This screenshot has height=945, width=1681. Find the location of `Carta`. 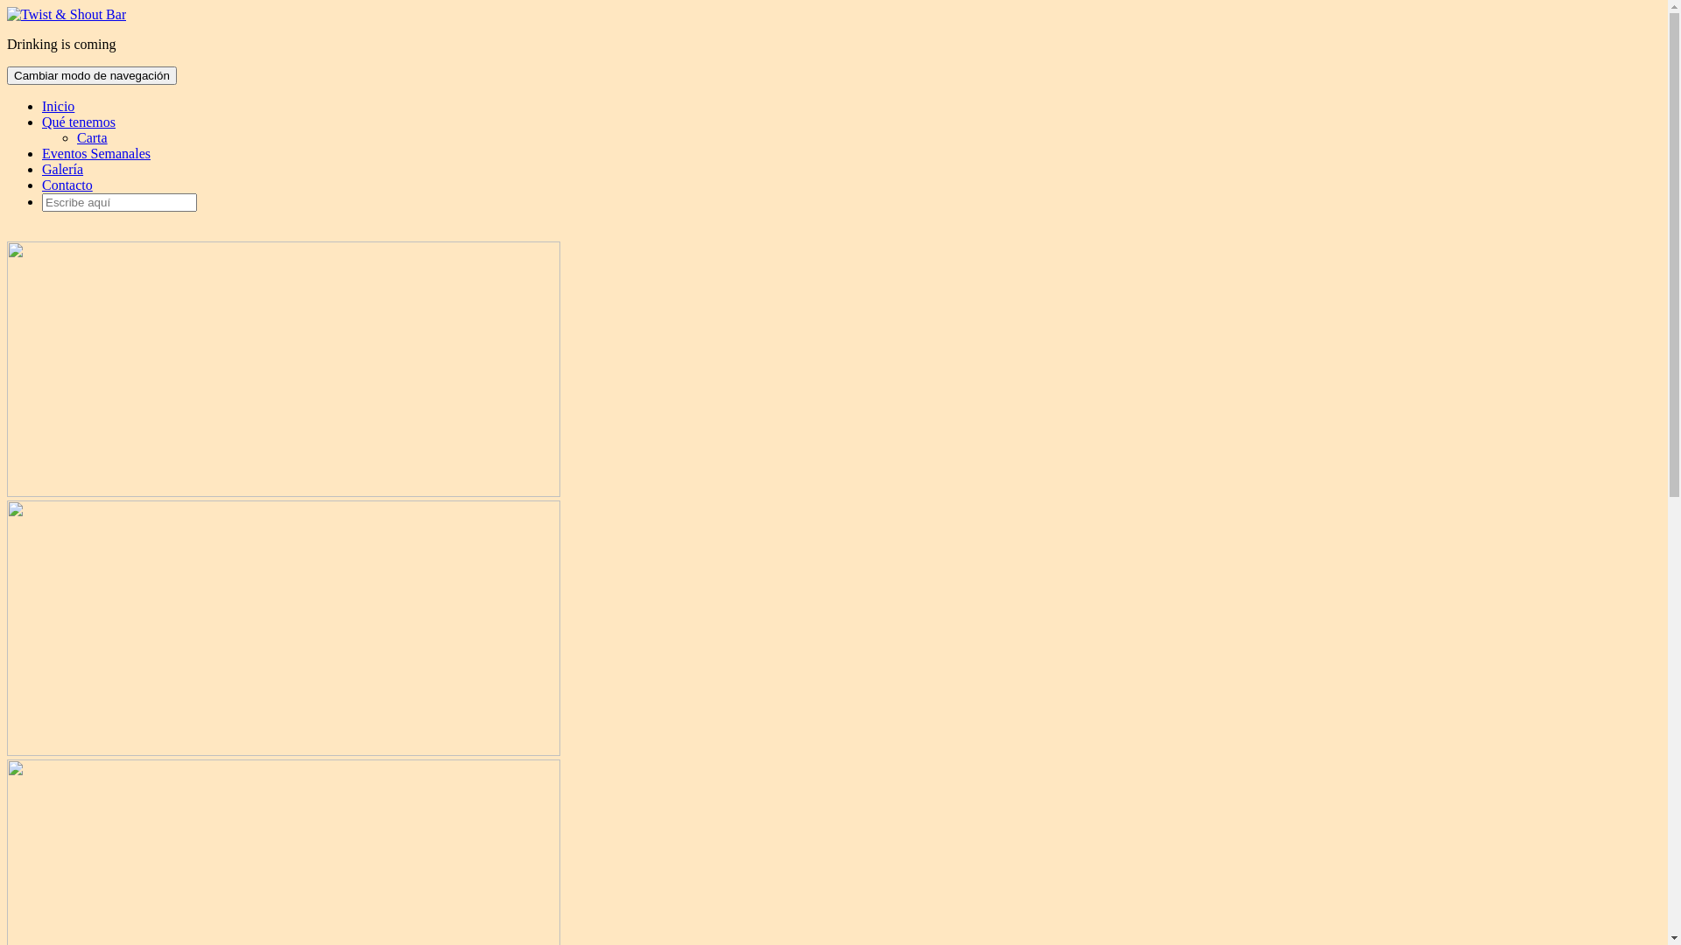

Carta is located at coordinates (92, 138).